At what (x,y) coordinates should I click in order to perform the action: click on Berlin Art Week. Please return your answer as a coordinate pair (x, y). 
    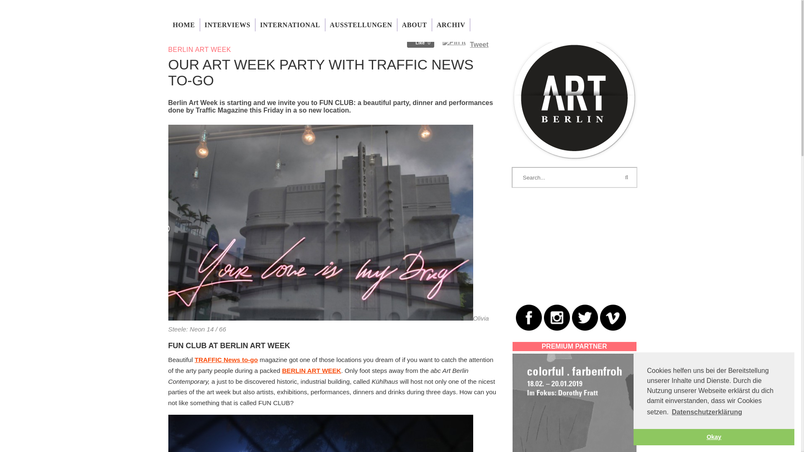
    Looking at the image, I should click on (312, 370).